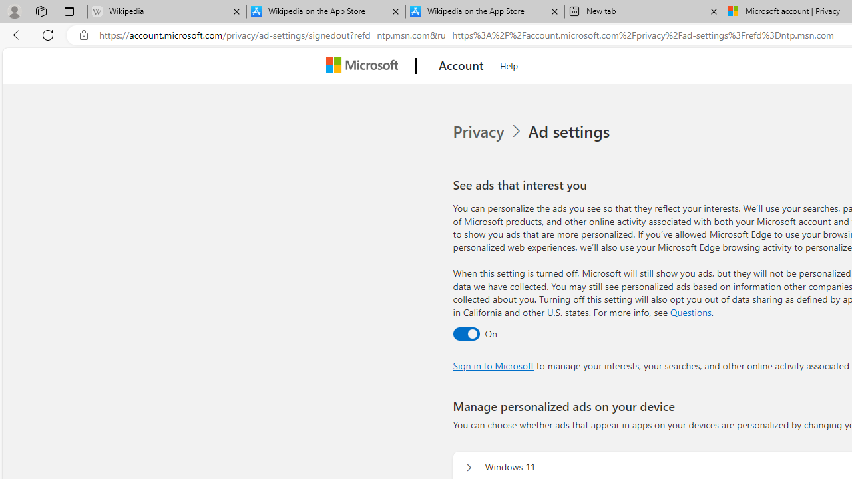 This screenshot has width=852, height=479. Describe the element at coordinates (461, 66) in the screenshot. I see `Account` at that location.